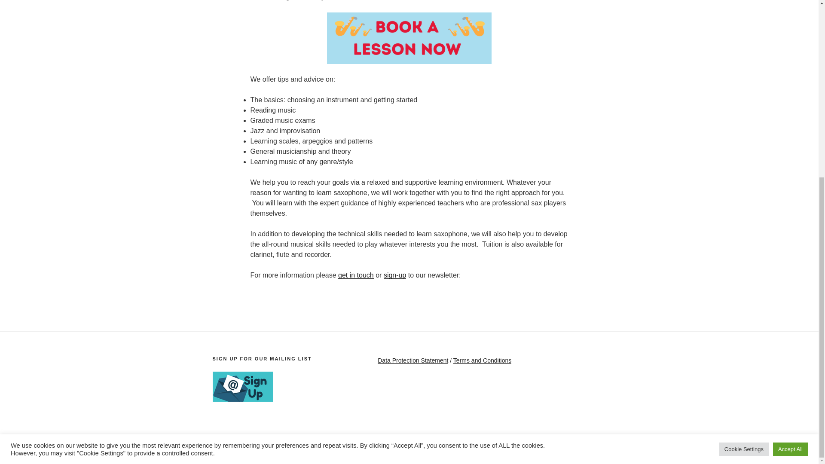 The height and width of the screenshot is (464, 825). I want to click on Accept All, so click(790, 166).